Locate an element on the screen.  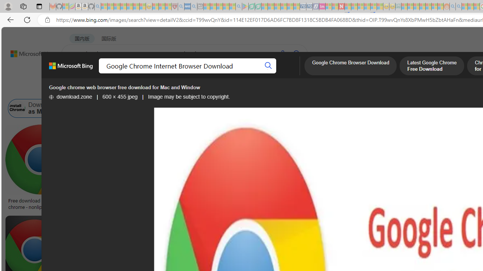
Image size is located at coordinates (84, 90).